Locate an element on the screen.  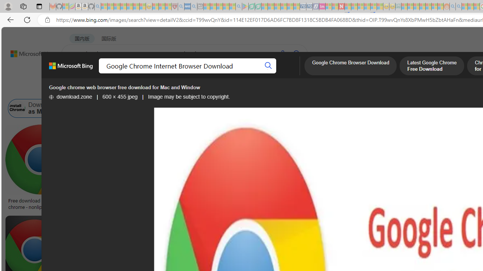
Image size is located at coordinates (84, 90).